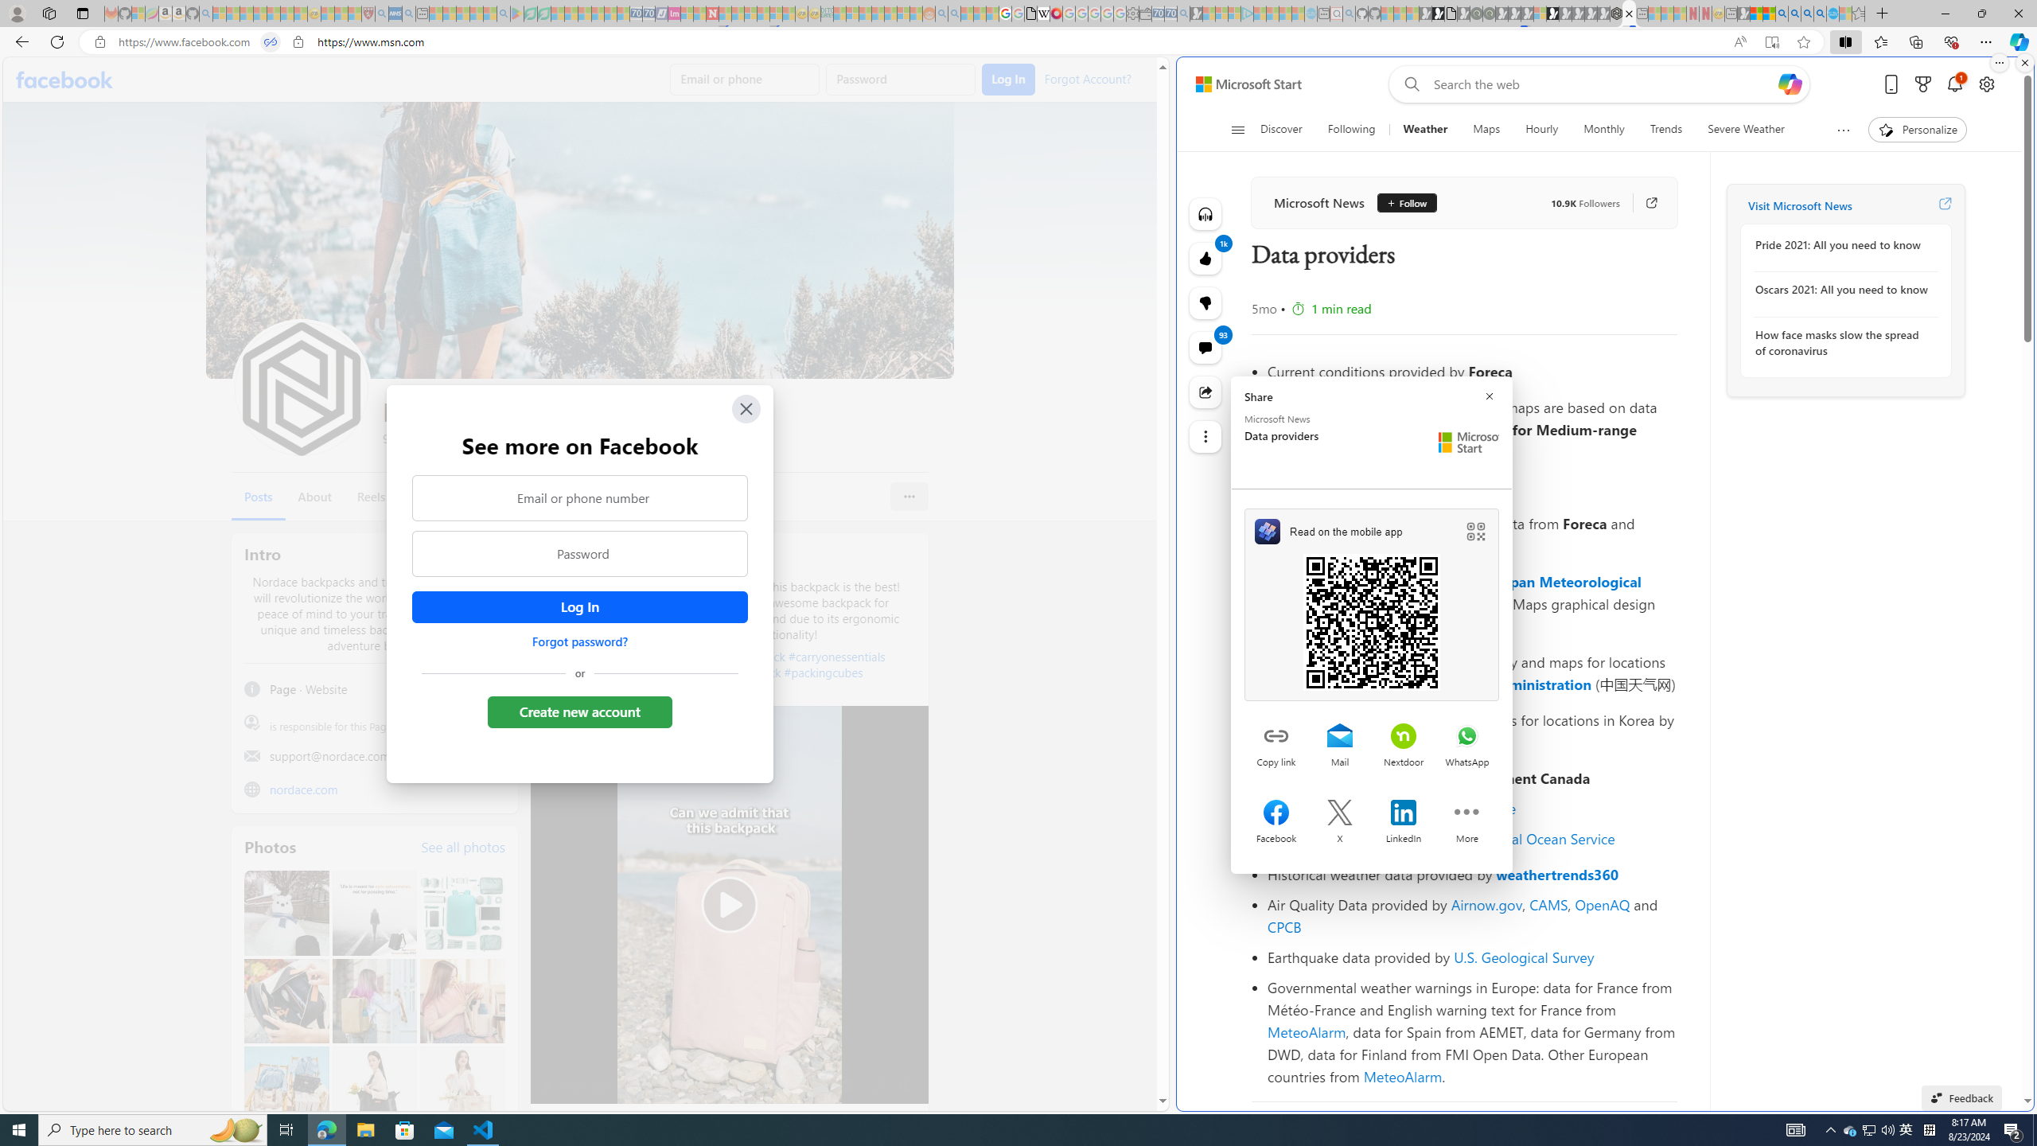  Describe the element at coordinates (1340, 737) in the screenshot. I see `Share via email` at that location.